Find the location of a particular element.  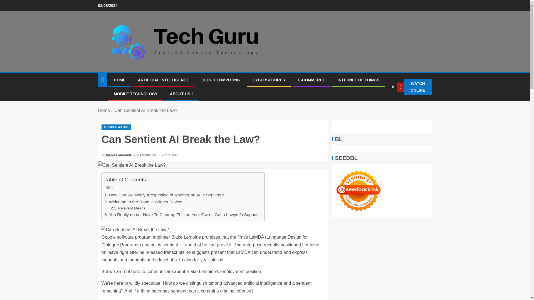

Dhanisa Mashilfa is located at coordinates (118, 155).